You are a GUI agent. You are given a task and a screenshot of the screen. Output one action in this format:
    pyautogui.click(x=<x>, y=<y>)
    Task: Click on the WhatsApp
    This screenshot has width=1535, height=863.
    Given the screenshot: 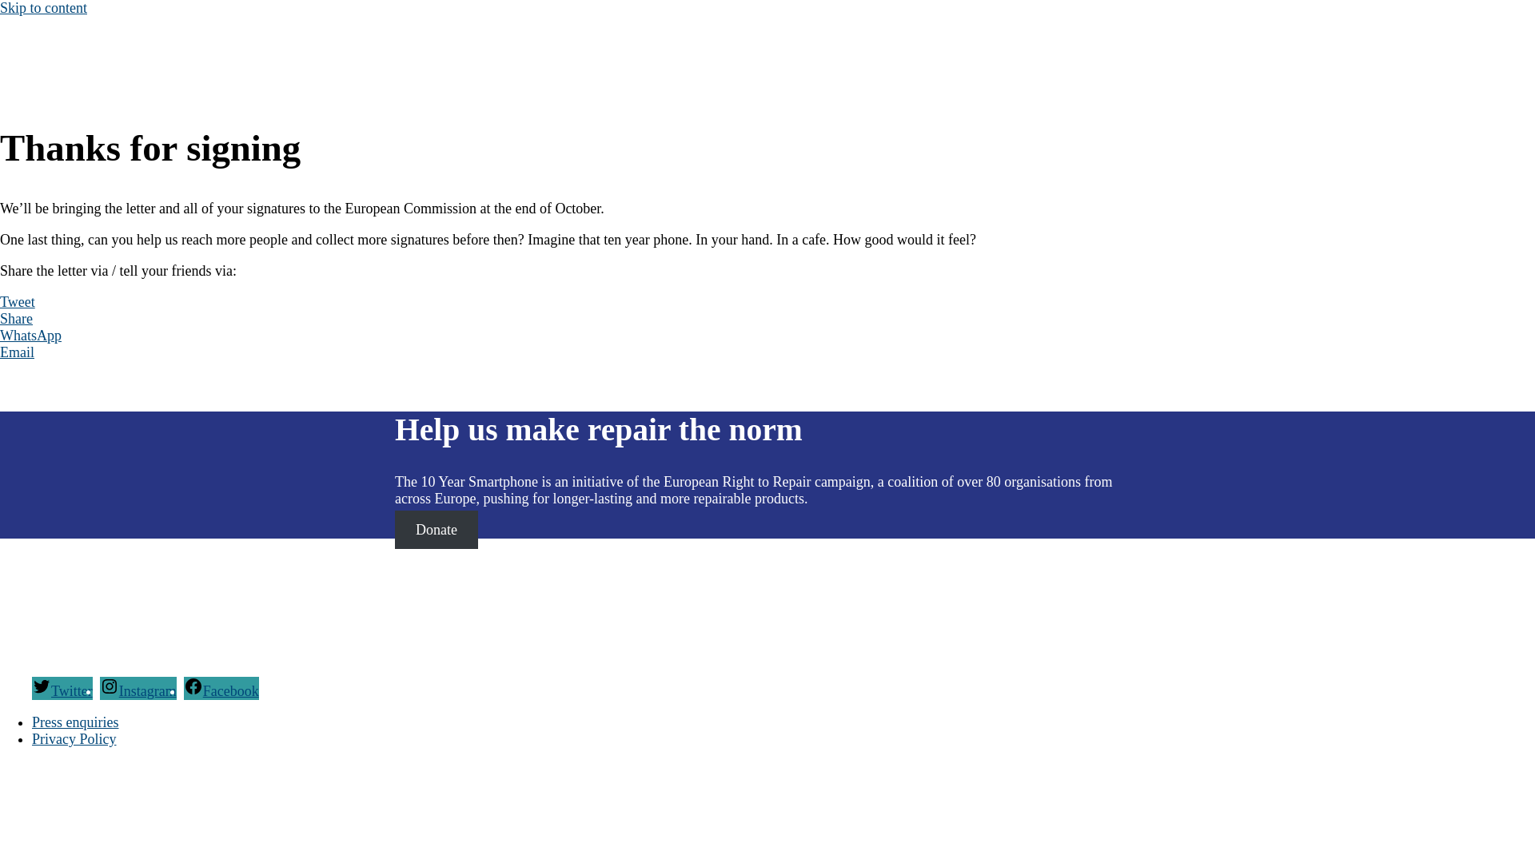 What is the action you would take?
    pyautogui.click(x=30, y=336)
    